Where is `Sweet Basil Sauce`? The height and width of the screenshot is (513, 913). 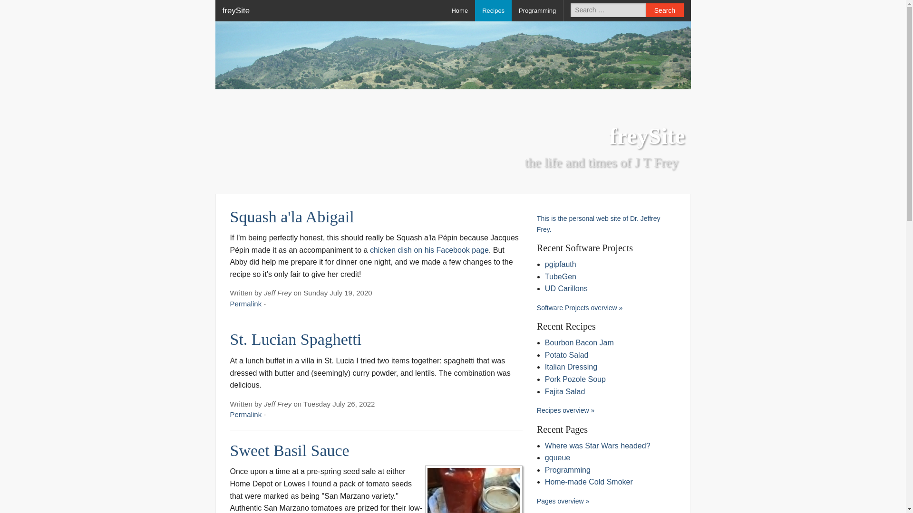 Sweet Basil Sauce is located at coordinates (290, 450).